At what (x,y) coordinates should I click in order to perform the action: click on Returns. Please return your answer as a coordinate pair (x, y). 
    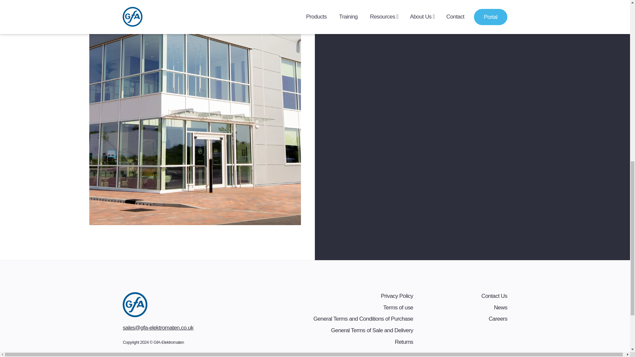
    Looking at the image, I should click on (404, 342).